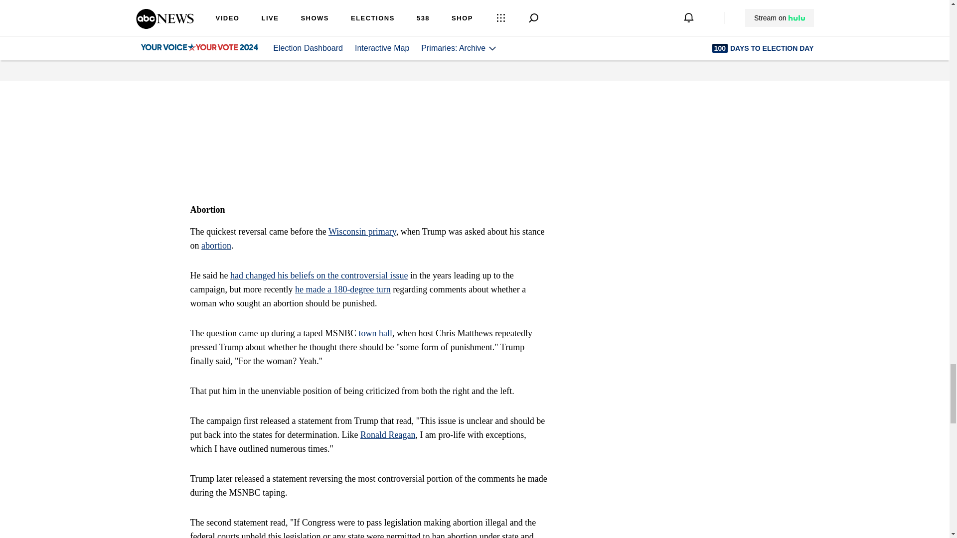  Describe the element at coordinates (362, 231) in the screenshot. I see `Wisconsin primary` at that location.